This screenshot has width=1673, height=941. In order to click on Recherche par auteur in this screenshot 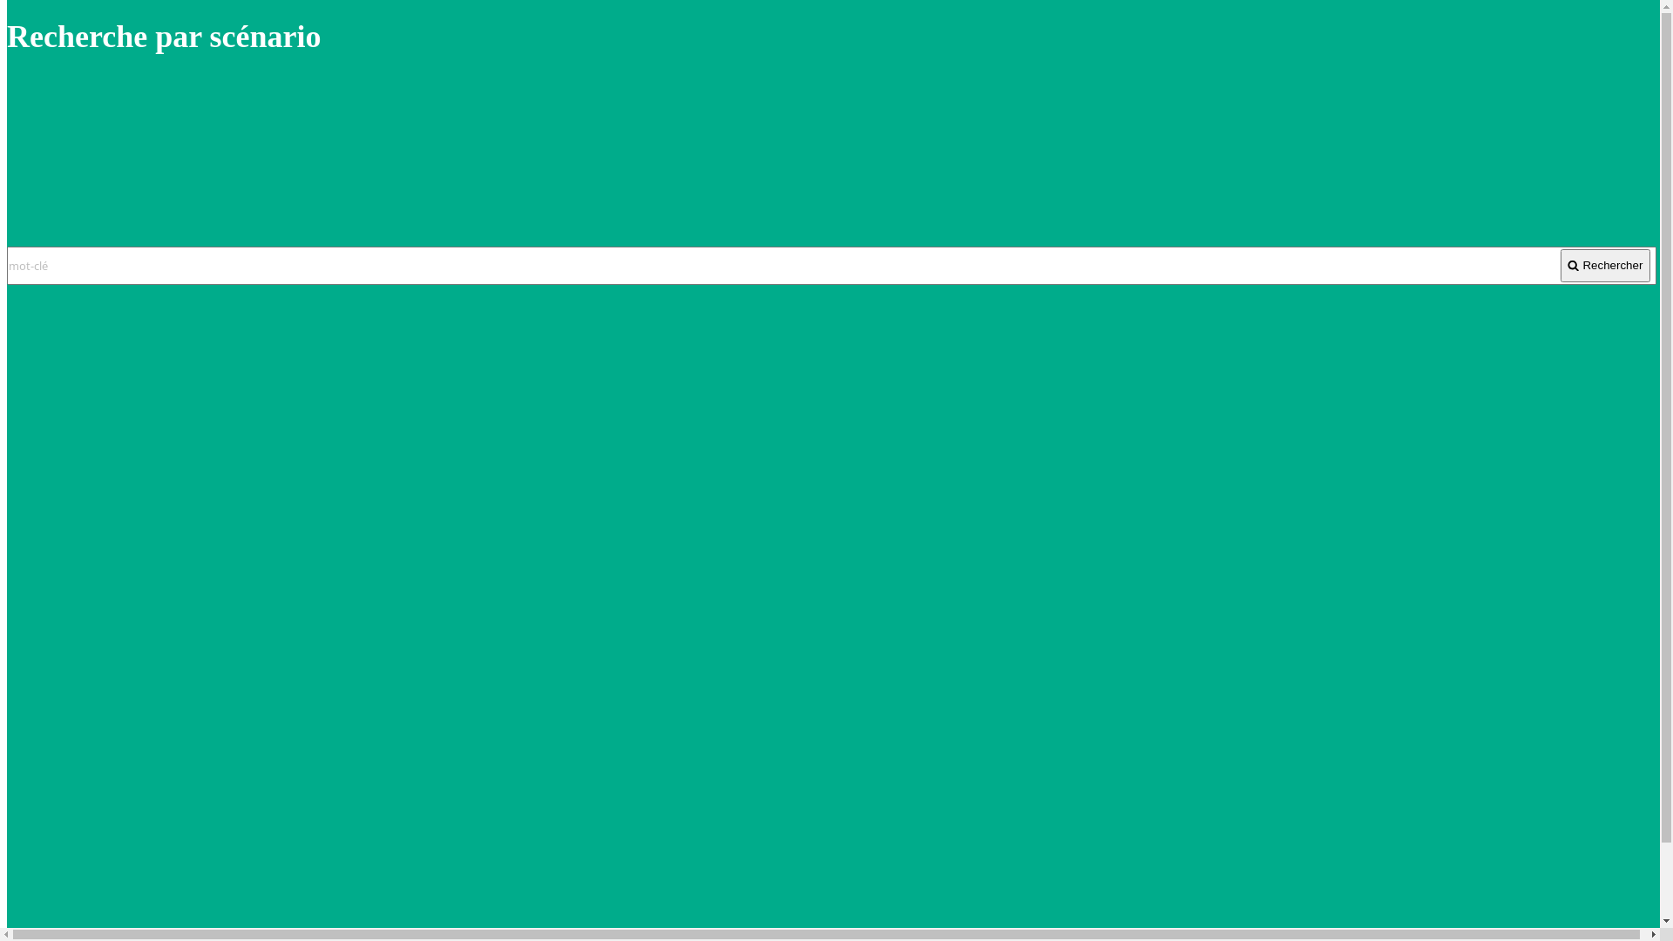, I will do `click(113, 184)`.